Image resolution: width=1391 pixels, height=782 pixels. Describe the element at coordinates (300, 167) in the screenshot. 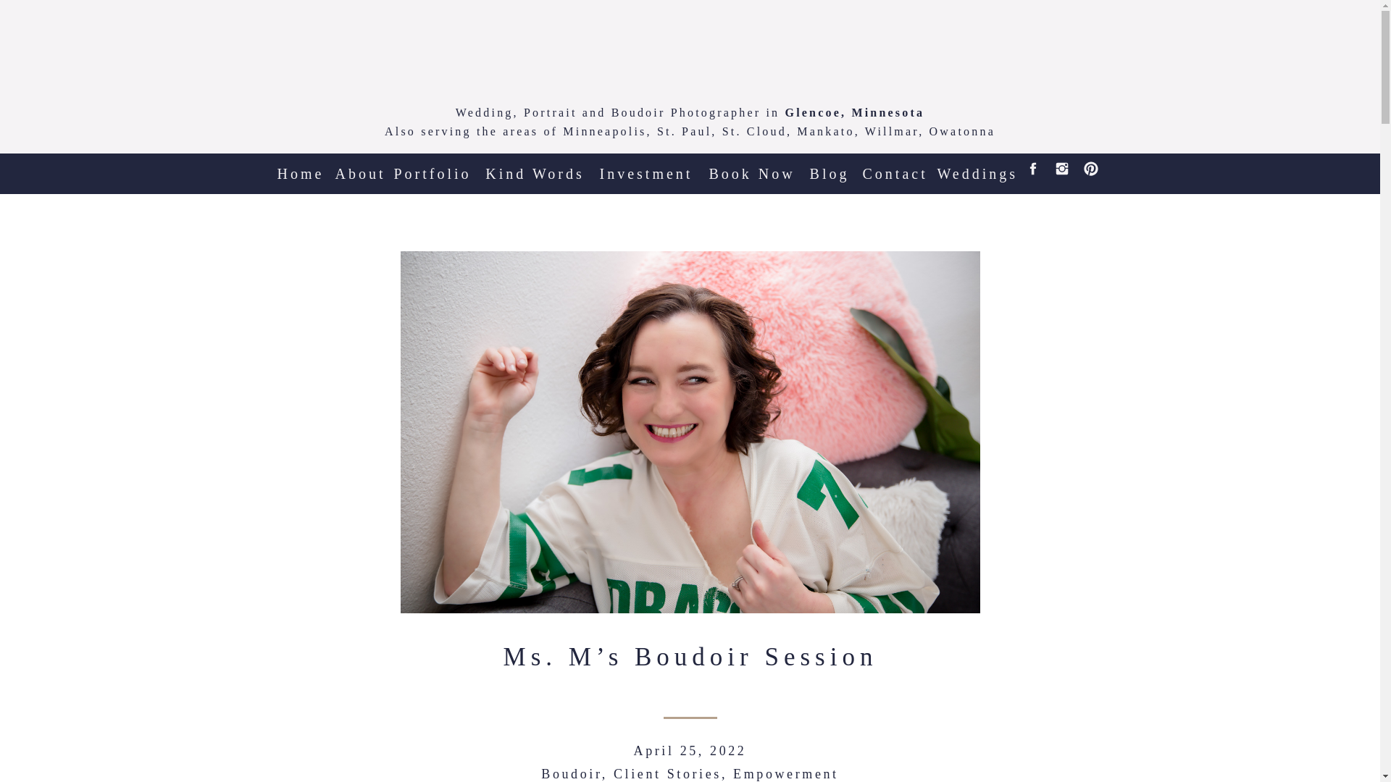

I see `Home` at that location.